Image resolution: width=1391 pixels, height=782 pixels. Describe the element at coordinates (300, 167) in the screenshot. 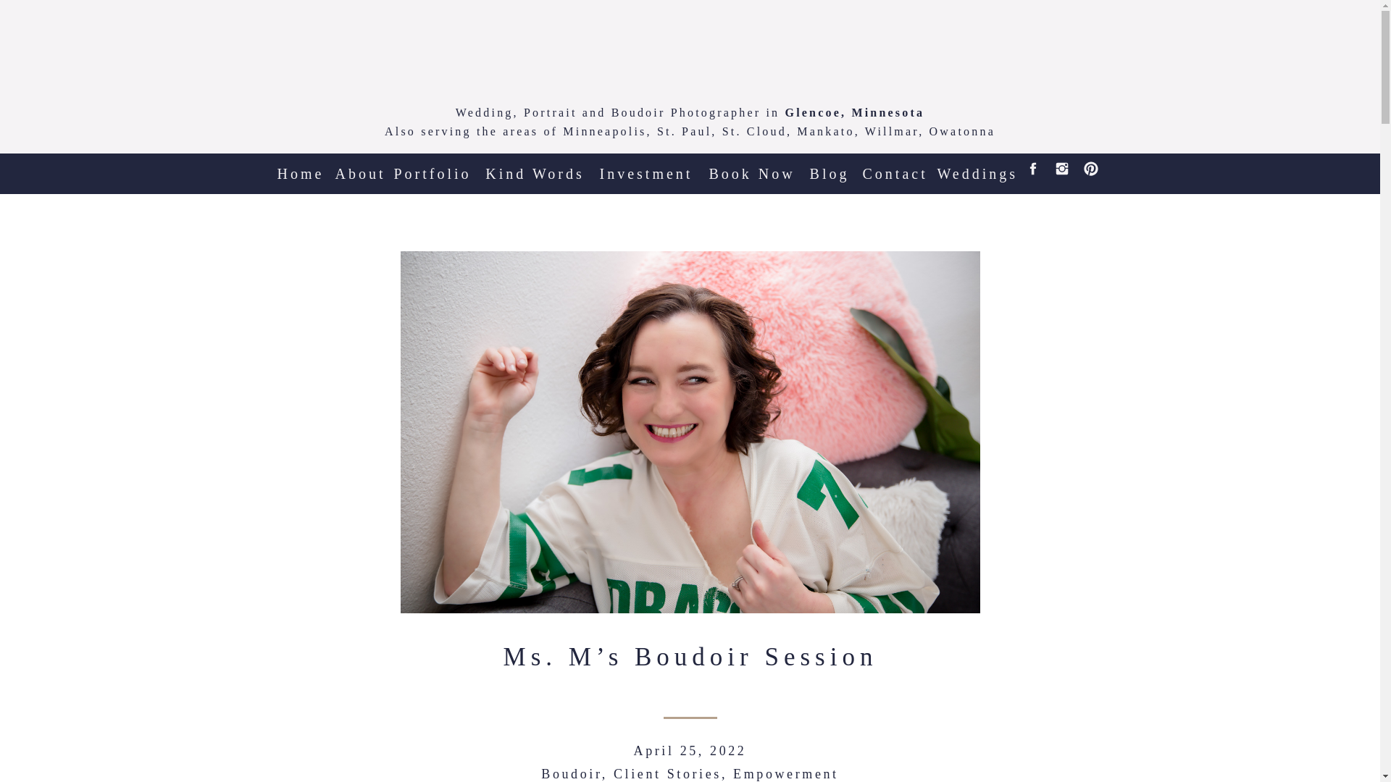

I see `Home` at that location.